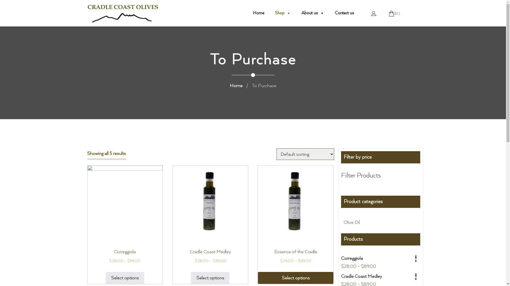 Image resolution: width=510 pixels, height=286 pixels. What do you see at coordinates (236, 86) in the screenshot?
I see `Home` at bounding box center [236, 86].